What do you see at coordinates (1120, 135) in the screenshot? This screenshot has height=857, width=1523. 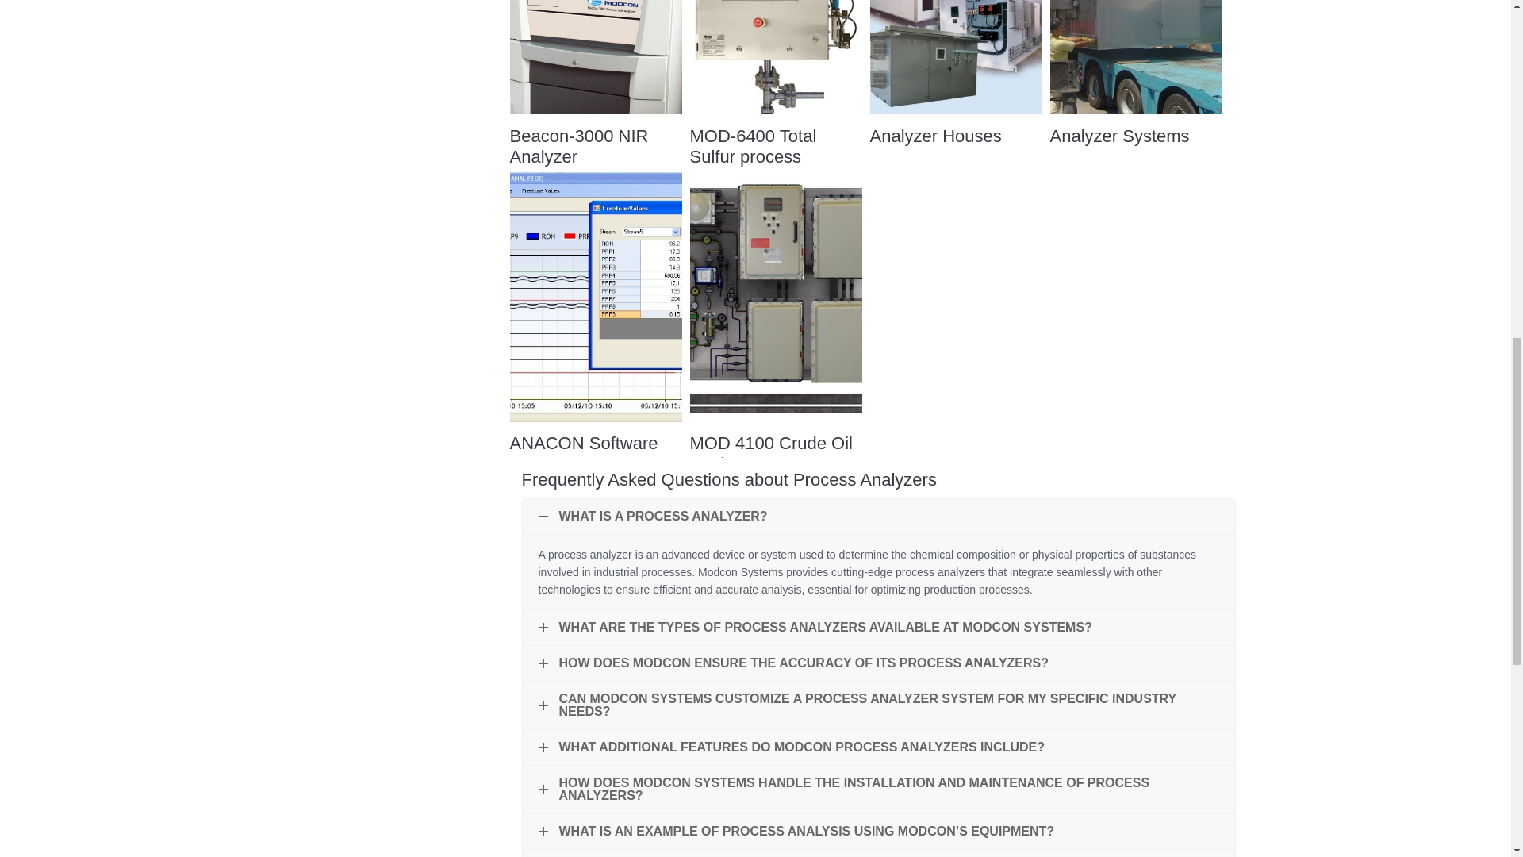 I see `Analyzer Systems` at bounding box center [1120, 135].